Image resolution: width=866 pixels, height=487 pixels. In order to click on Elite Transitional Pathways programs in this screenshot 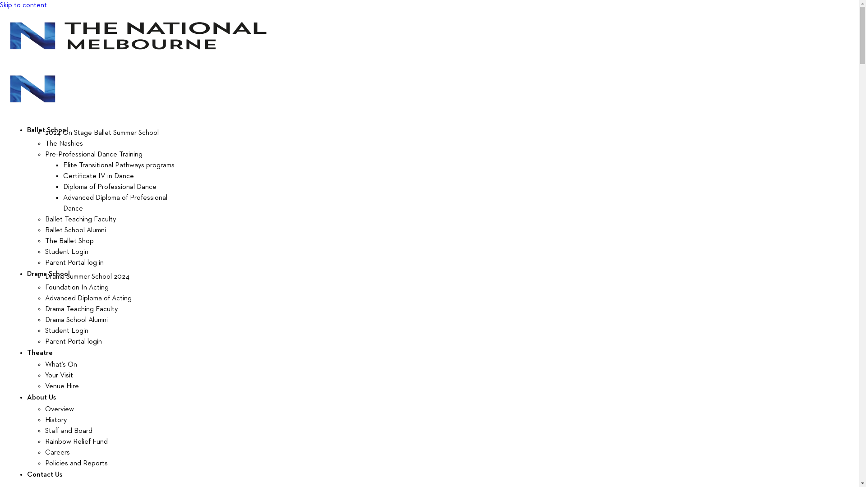, I will do `click(119, 165)`.